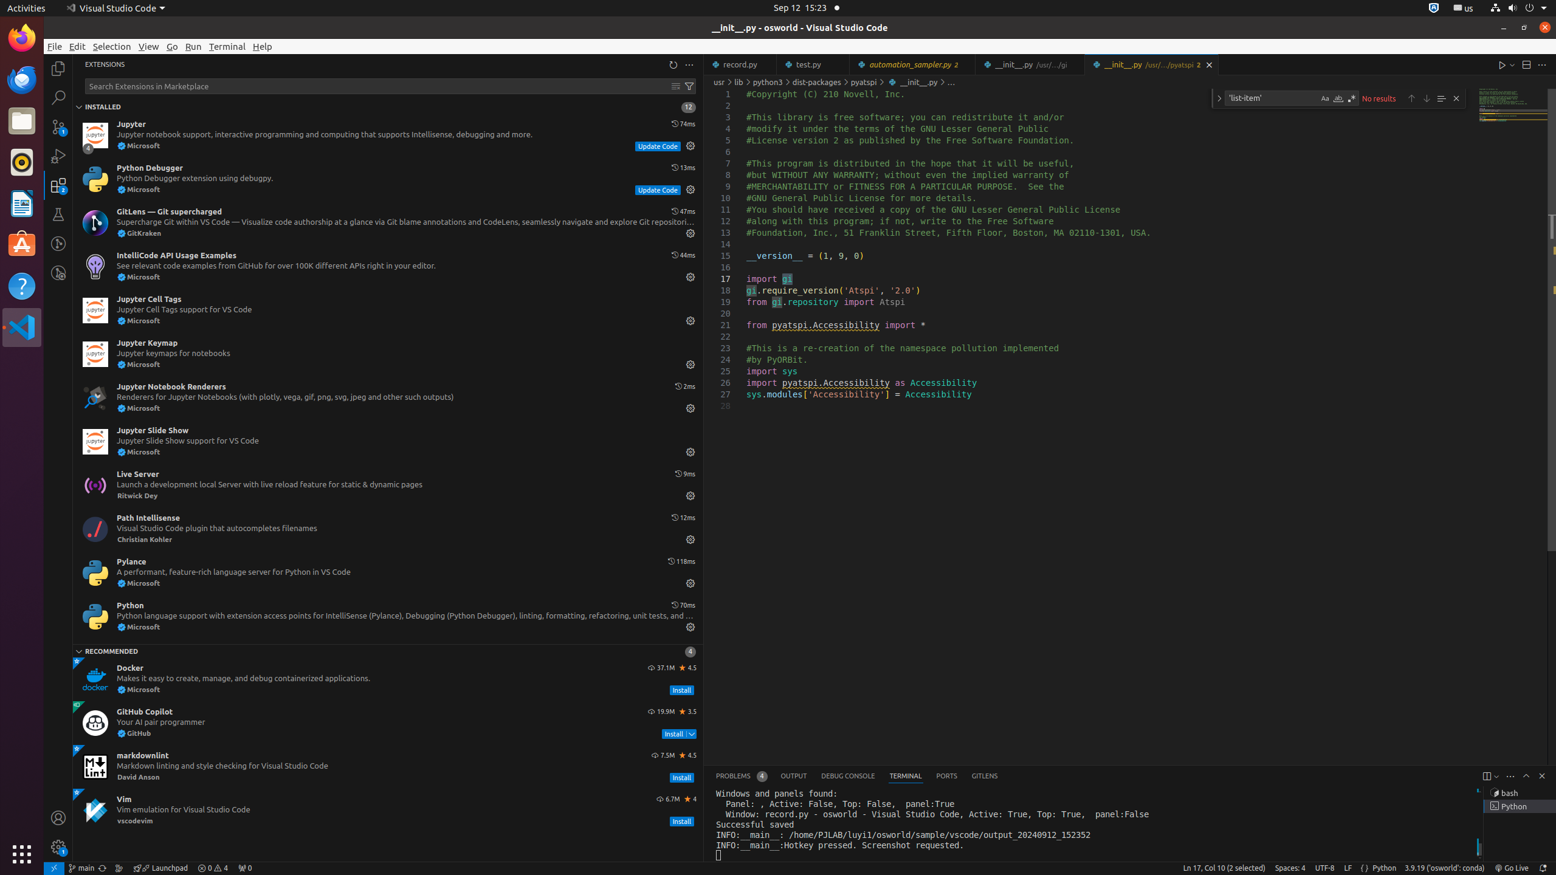  I want to click on Vim, 1.28.1, Publisher vscodevim, Vim emulation for Visual Studio Code , Rated 4.10 out of 5 stars by 370 users, so click(388, 811).